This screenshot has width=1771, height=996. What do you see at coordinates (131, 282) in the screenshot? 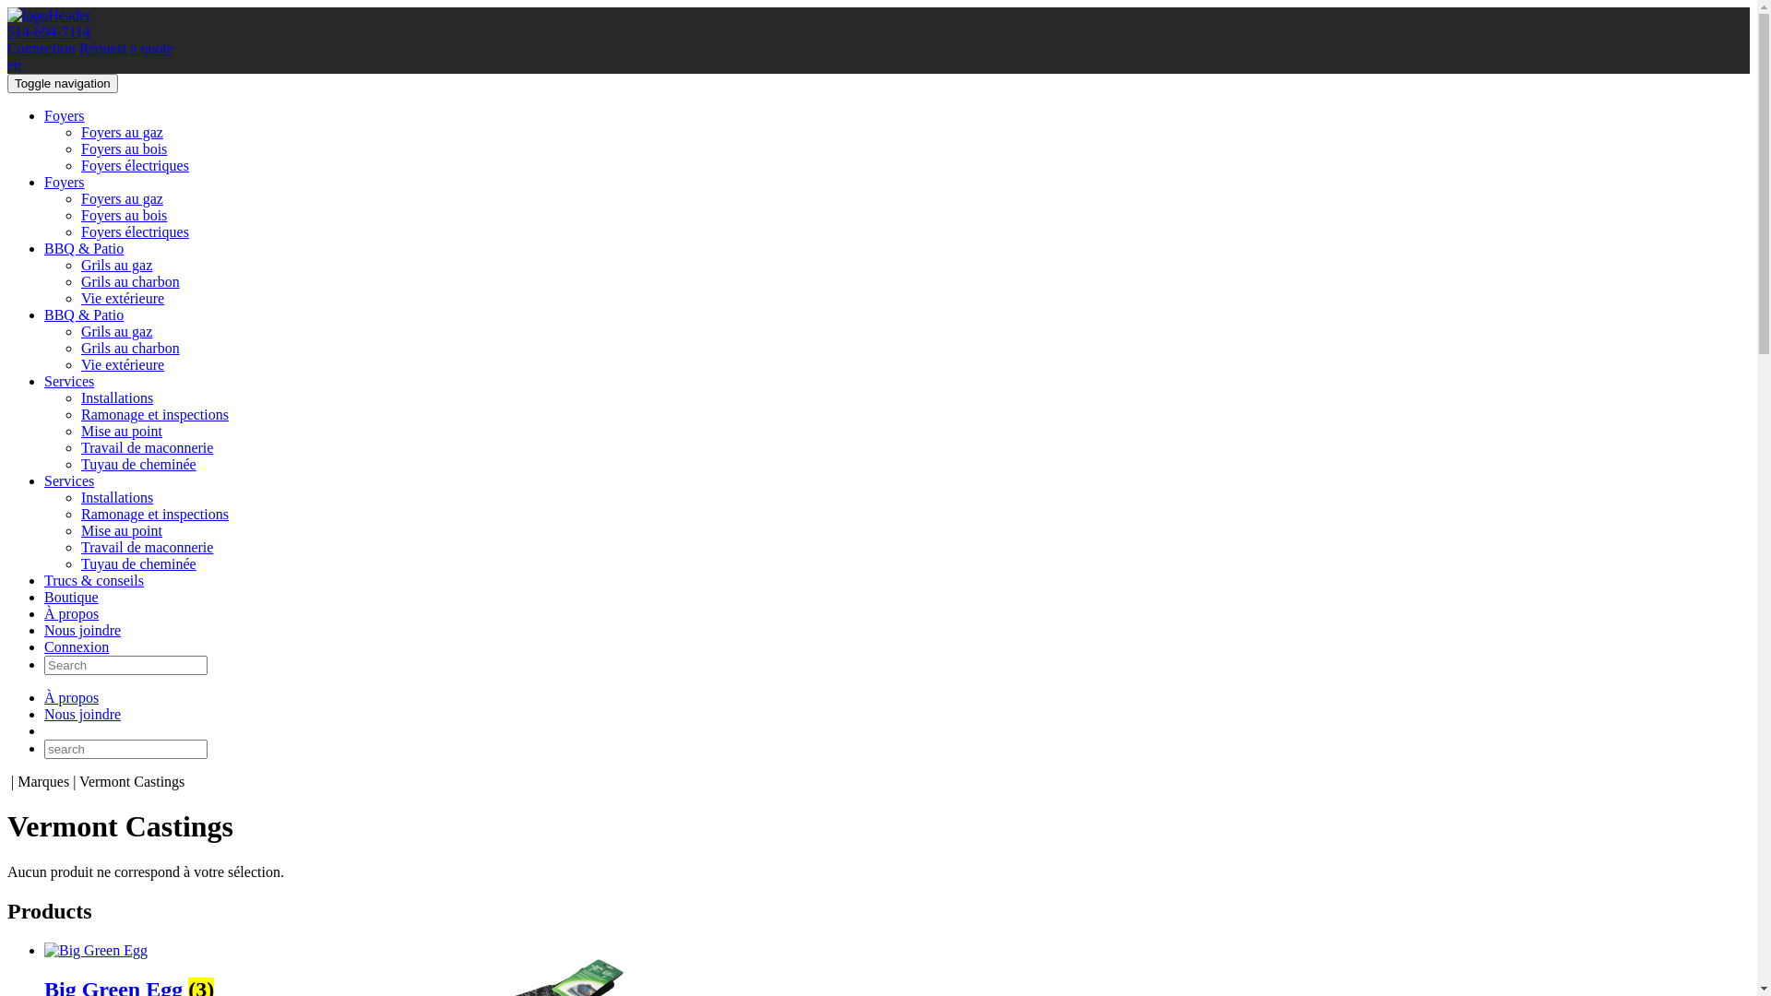
I see `Grils au charbon` at bounding box center [131, 282].